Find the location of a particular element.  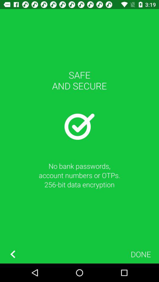

turn off done item is located at coordinates (141, 254).